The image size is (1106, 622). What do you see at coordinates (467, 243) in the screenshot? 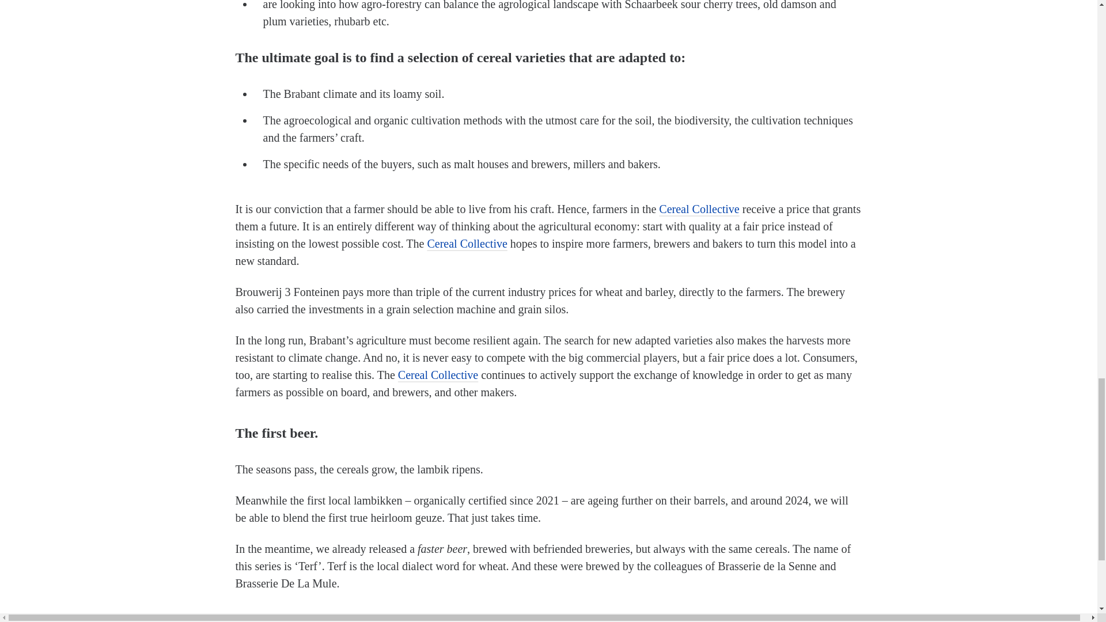
I see `Cereal Collective` at bounding box center [467, 243].